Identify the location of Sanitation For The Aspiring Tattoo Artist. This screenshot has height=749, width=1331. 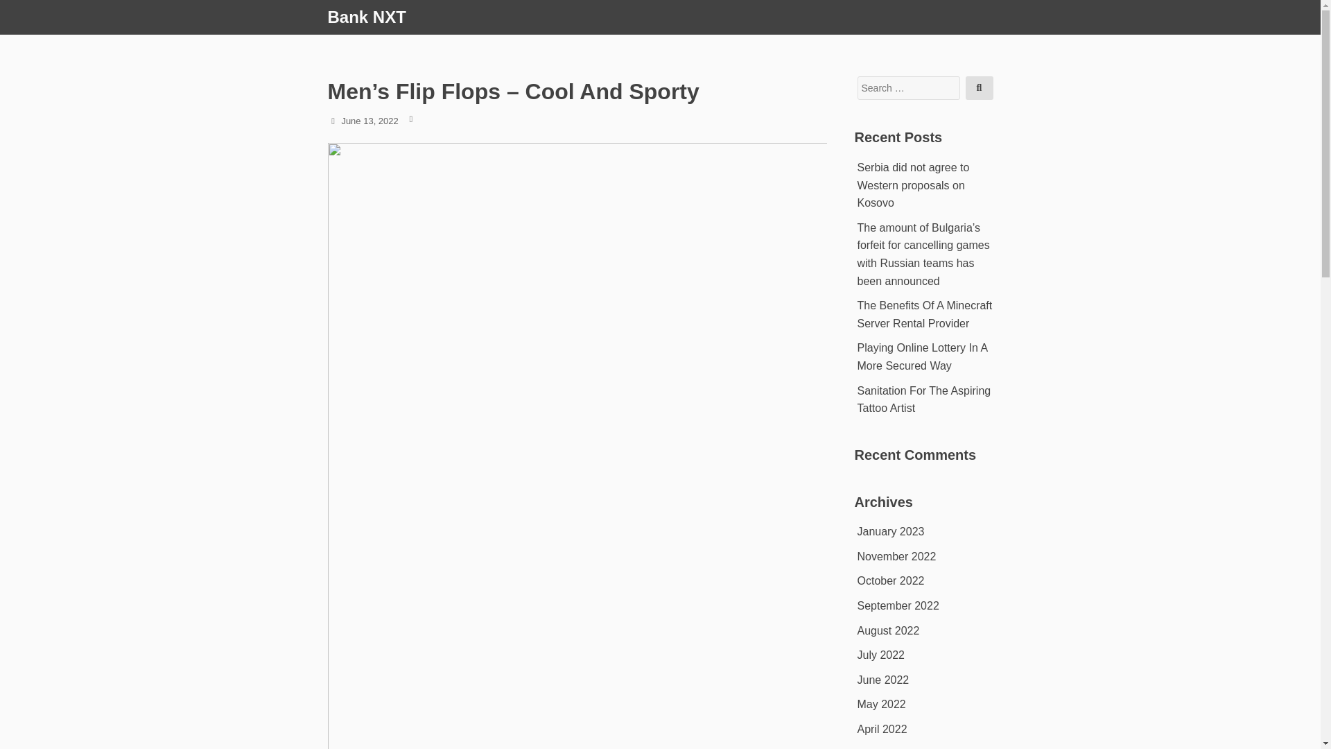
(923, 399).